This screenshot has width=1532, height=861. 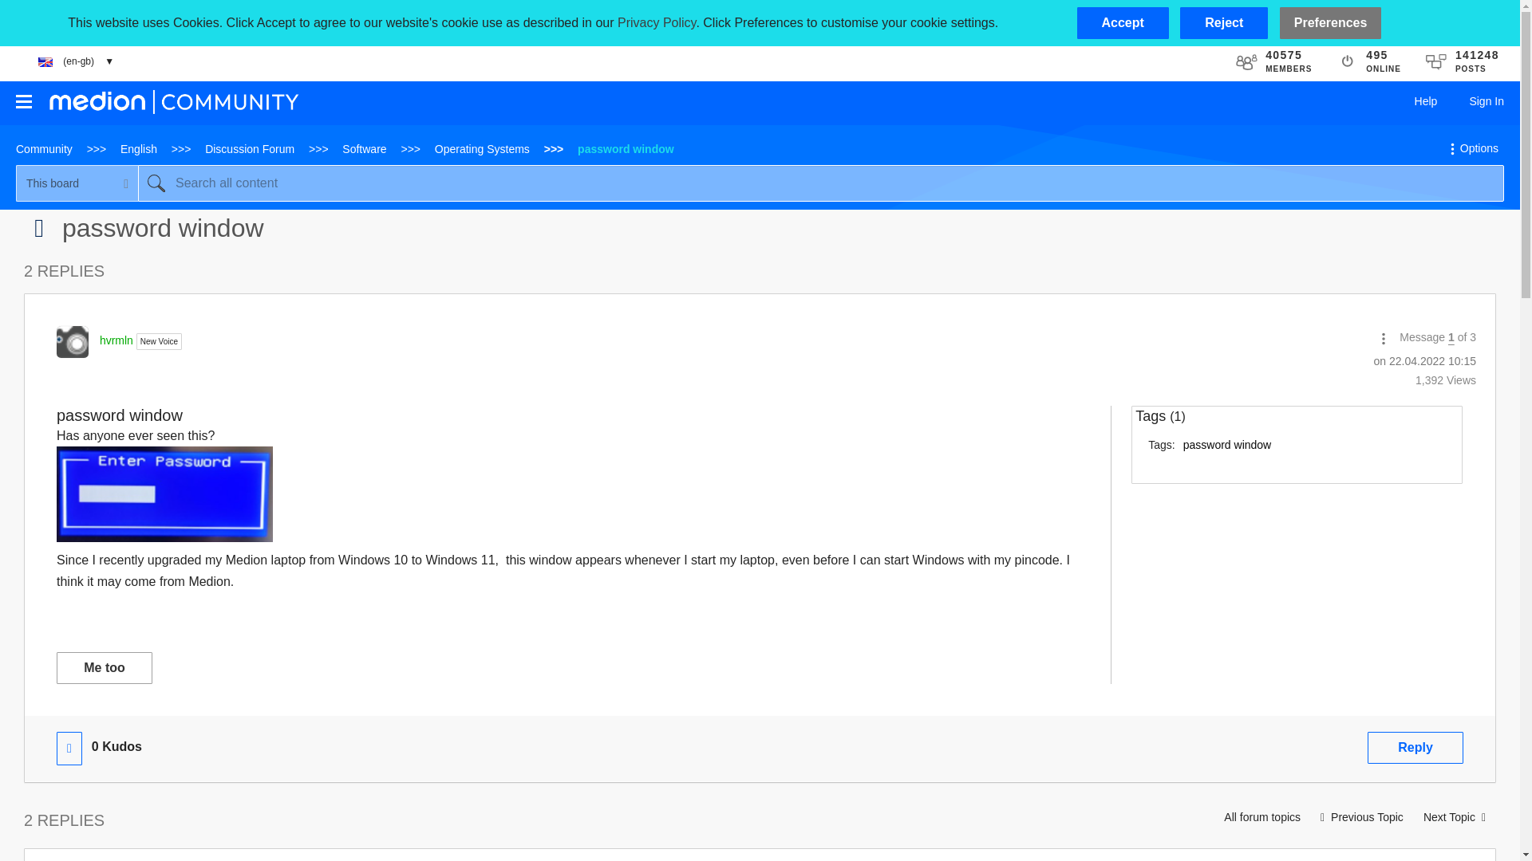 I want to click on Help, so click(x=1426, y=100).